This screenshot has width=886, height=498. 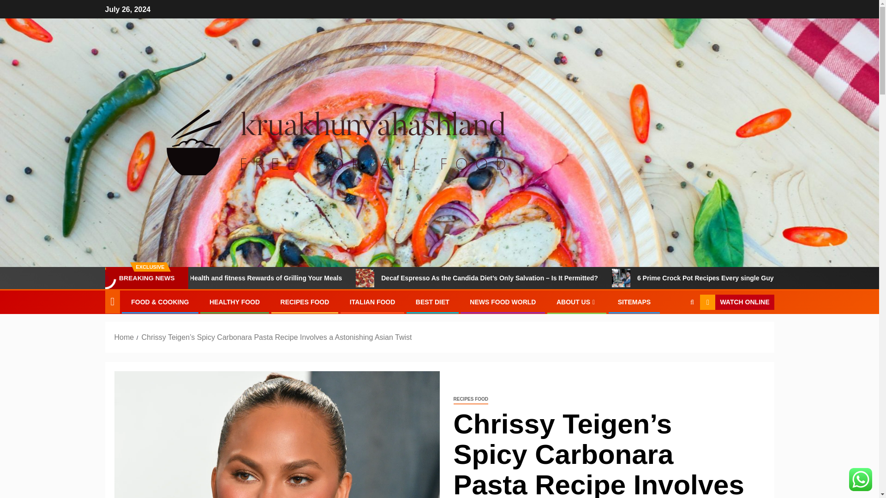 I want to click on Home, so click(x=124, y=337).